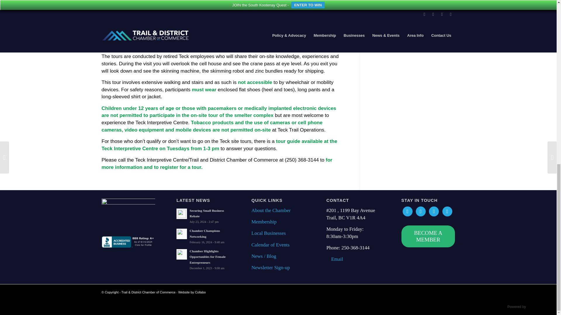  Describe the element at coordinates (203, 259) in the screenshot. I see `Chamber Highlights Opportunities for Female Entrepreneurs` at that location.